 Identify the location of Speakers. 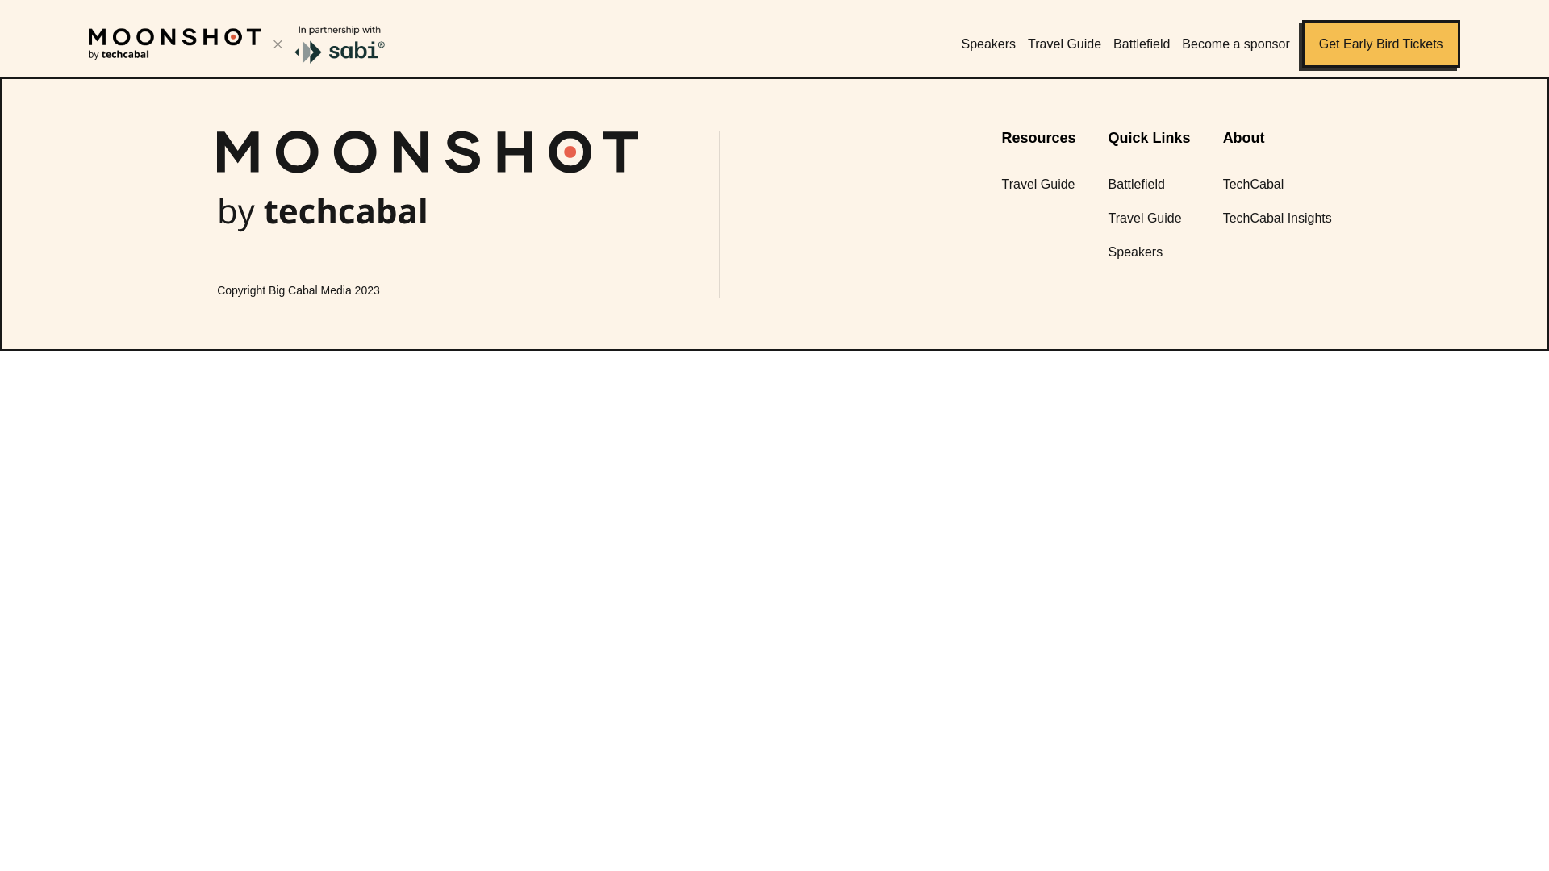
(1136, 252).